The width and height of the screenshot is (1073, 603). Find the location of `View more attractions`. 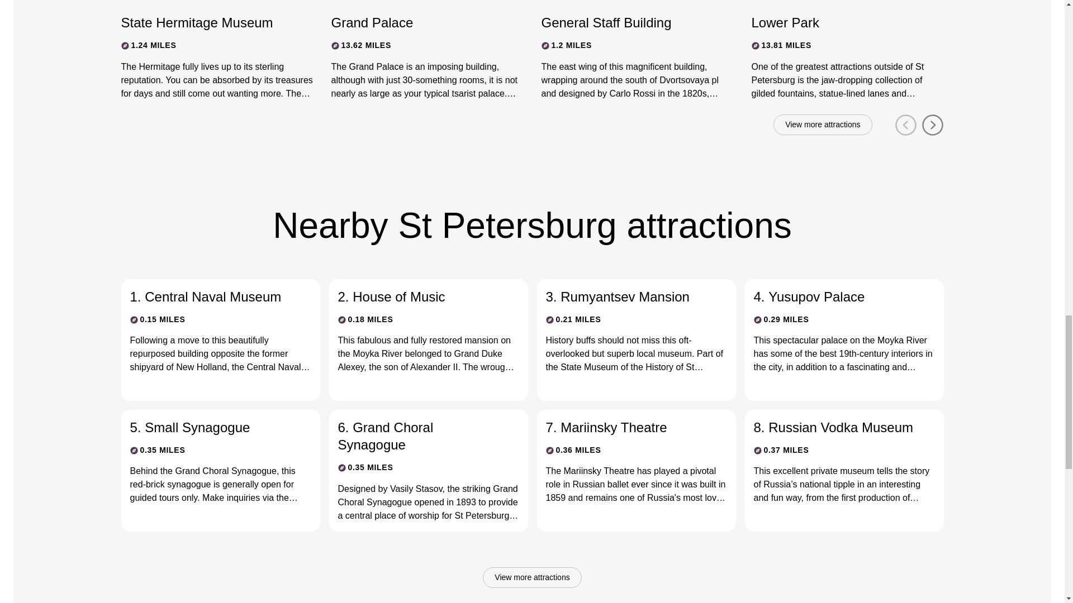

View more attractions is located at coordinates (823, 125).